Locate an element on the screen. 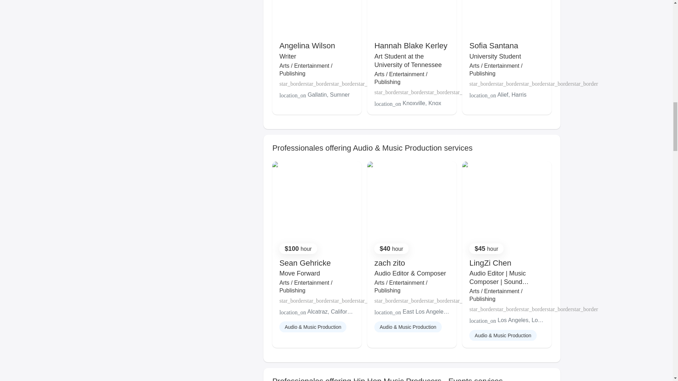  LingZi Chen is located at coordinates (490, 263).